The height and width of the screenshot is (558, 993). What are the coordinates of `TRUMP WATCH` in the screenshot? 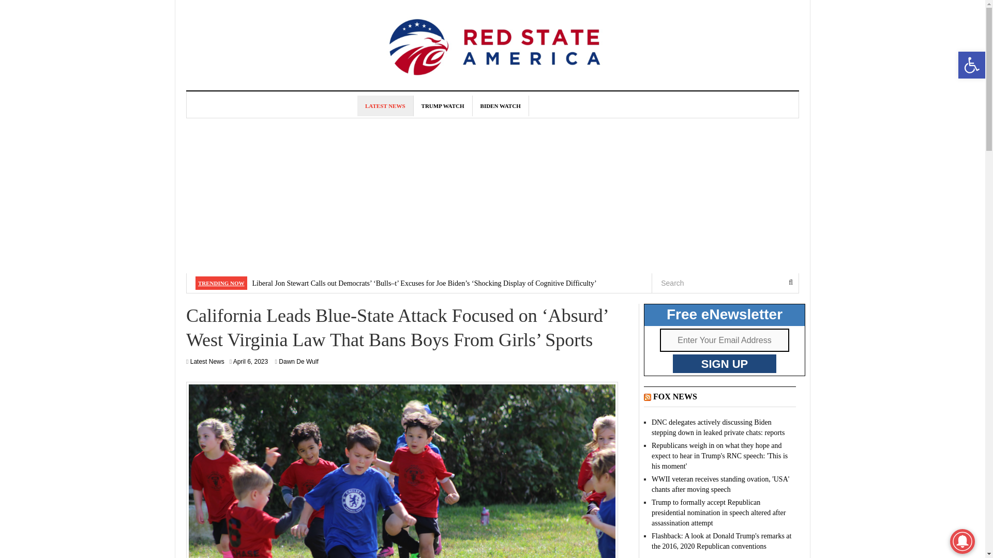 It's located at (971, 65).